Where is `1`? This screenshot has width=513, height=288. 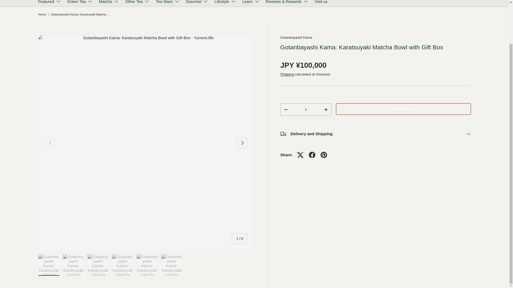
1 is located at coordinates (306, 109).